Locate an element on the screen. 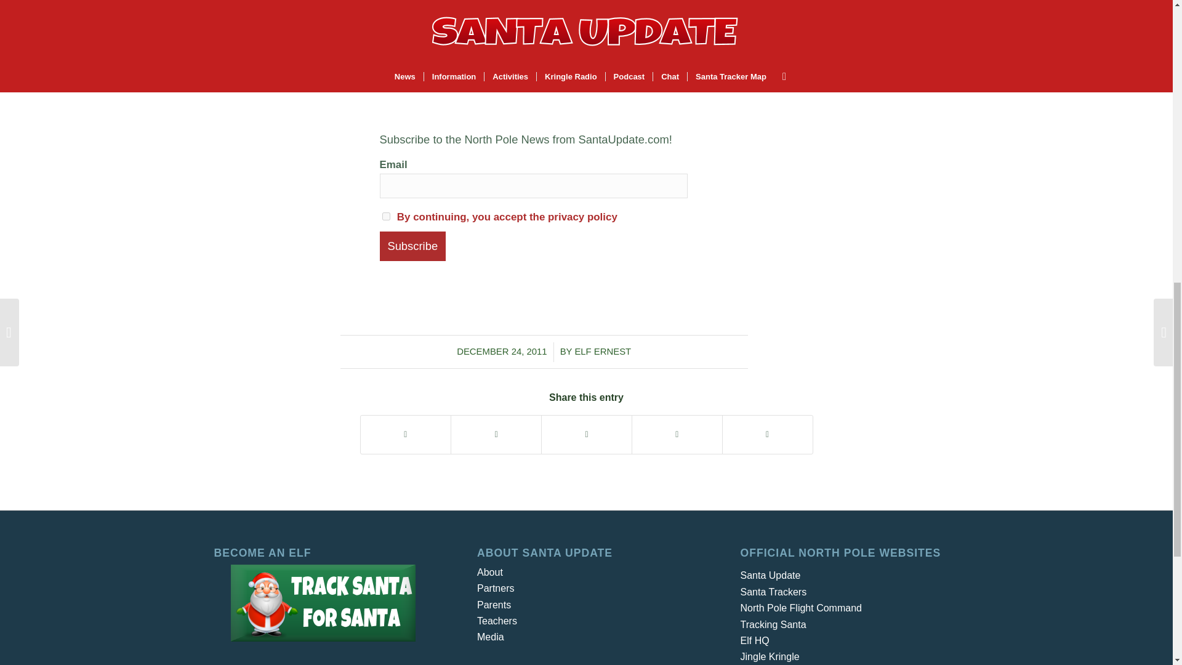 This screenshot has width=1182, height=665. Subscribe is located at coordinates (412, 246).